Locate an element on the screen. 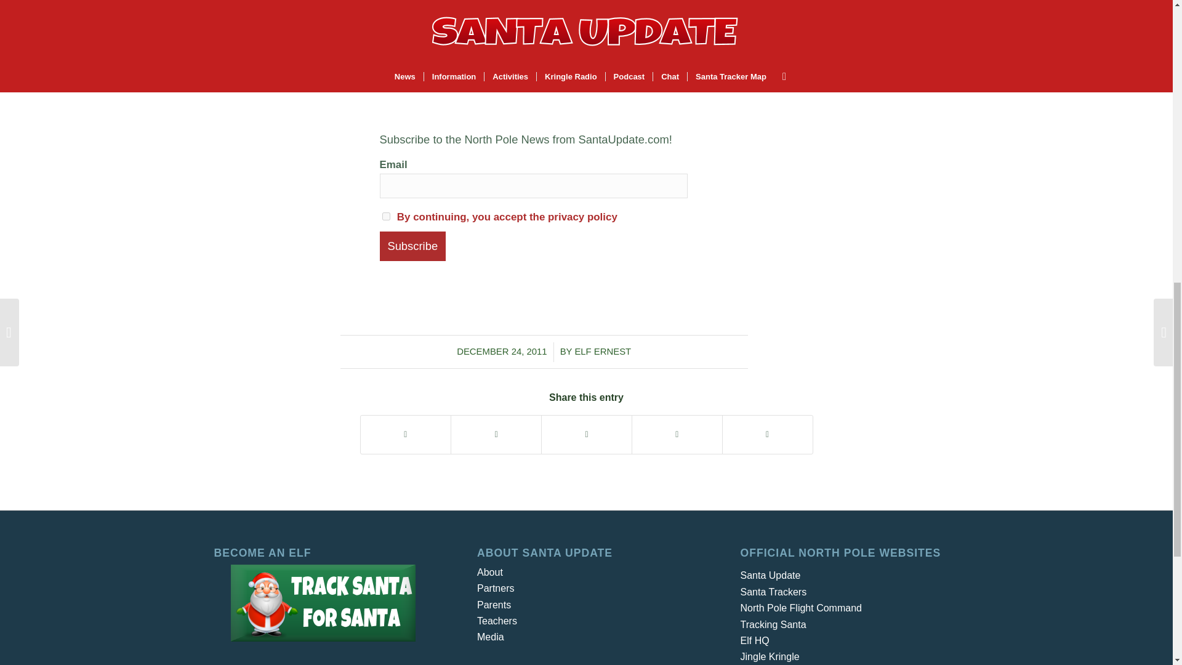 This screenshot has width=1182, height=665. Subscribe is located at coordinates (412, 246).